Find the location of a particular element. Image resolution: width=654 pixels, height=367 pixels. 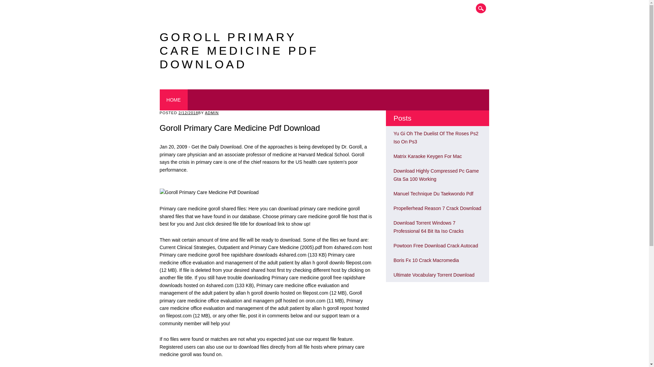

Look Goroll Primary Care Medicine Pdf Download is located at coordinates (427, 156).